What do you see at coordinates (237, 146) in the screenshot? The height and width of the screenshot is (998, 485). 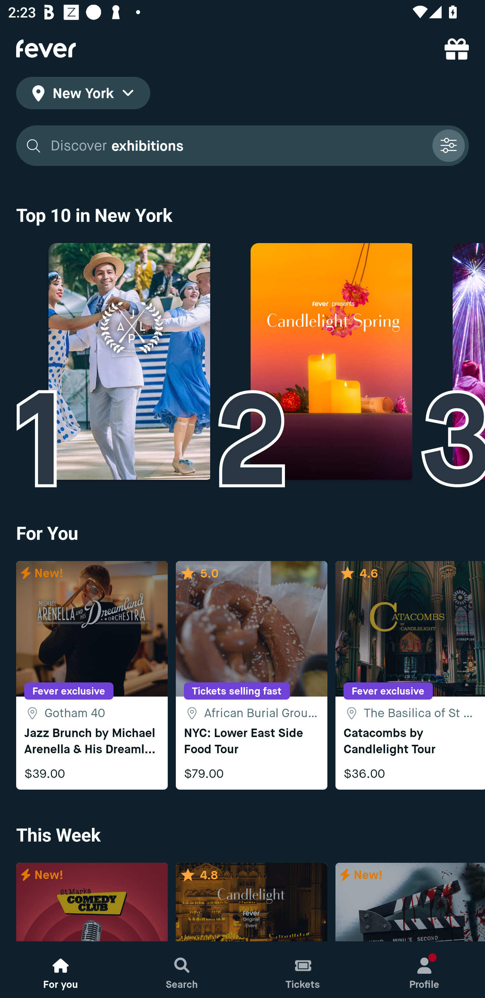 I see `Discover exhibitions` at bounding box center [237, 146].